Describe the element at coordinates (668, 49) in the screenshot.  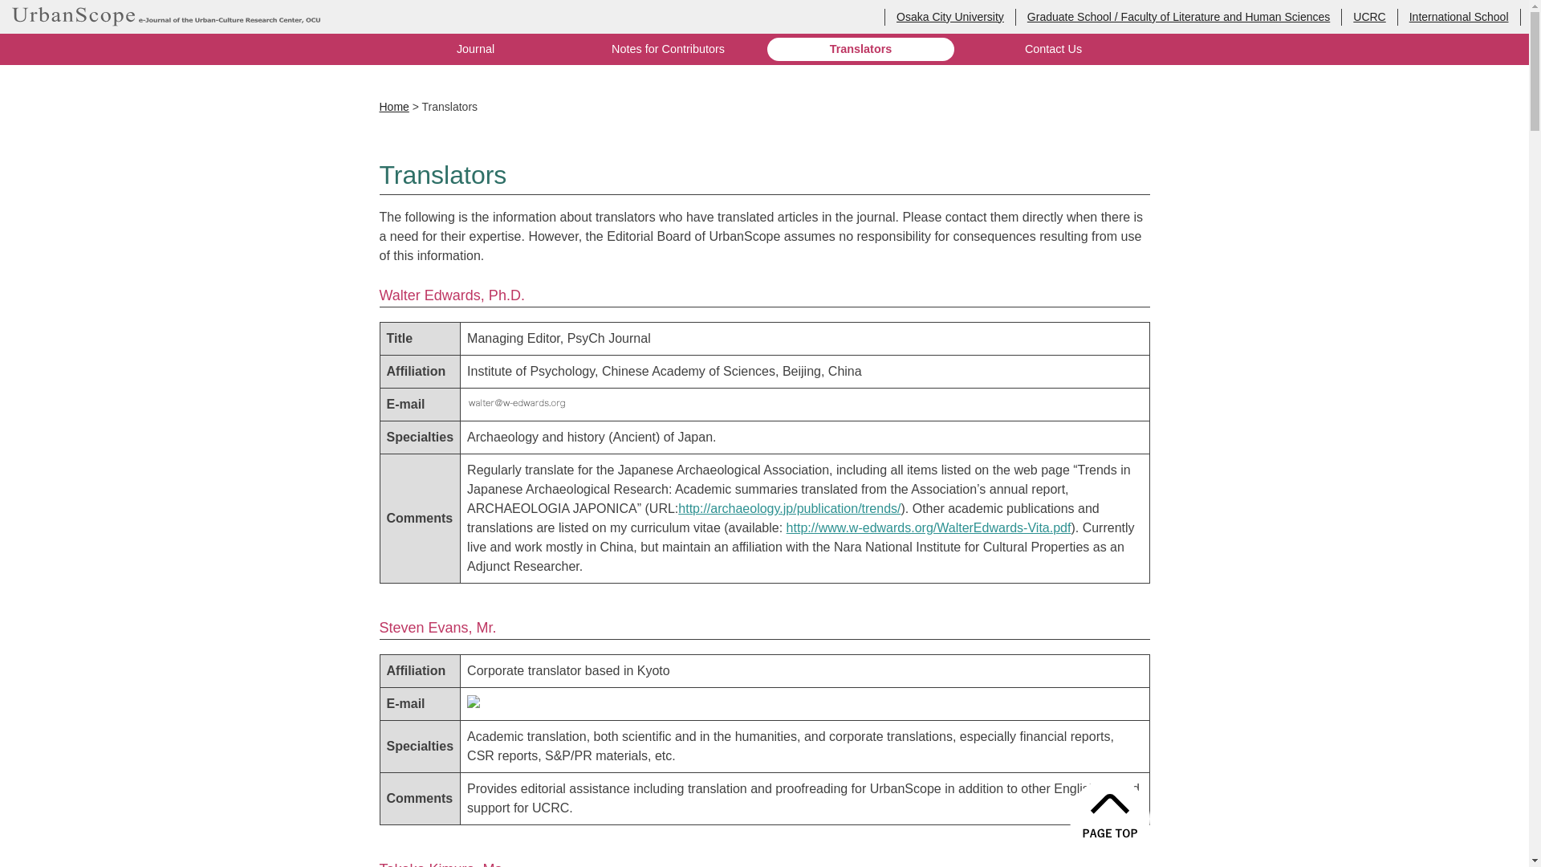
I see `Notes for Contributors` at that location.